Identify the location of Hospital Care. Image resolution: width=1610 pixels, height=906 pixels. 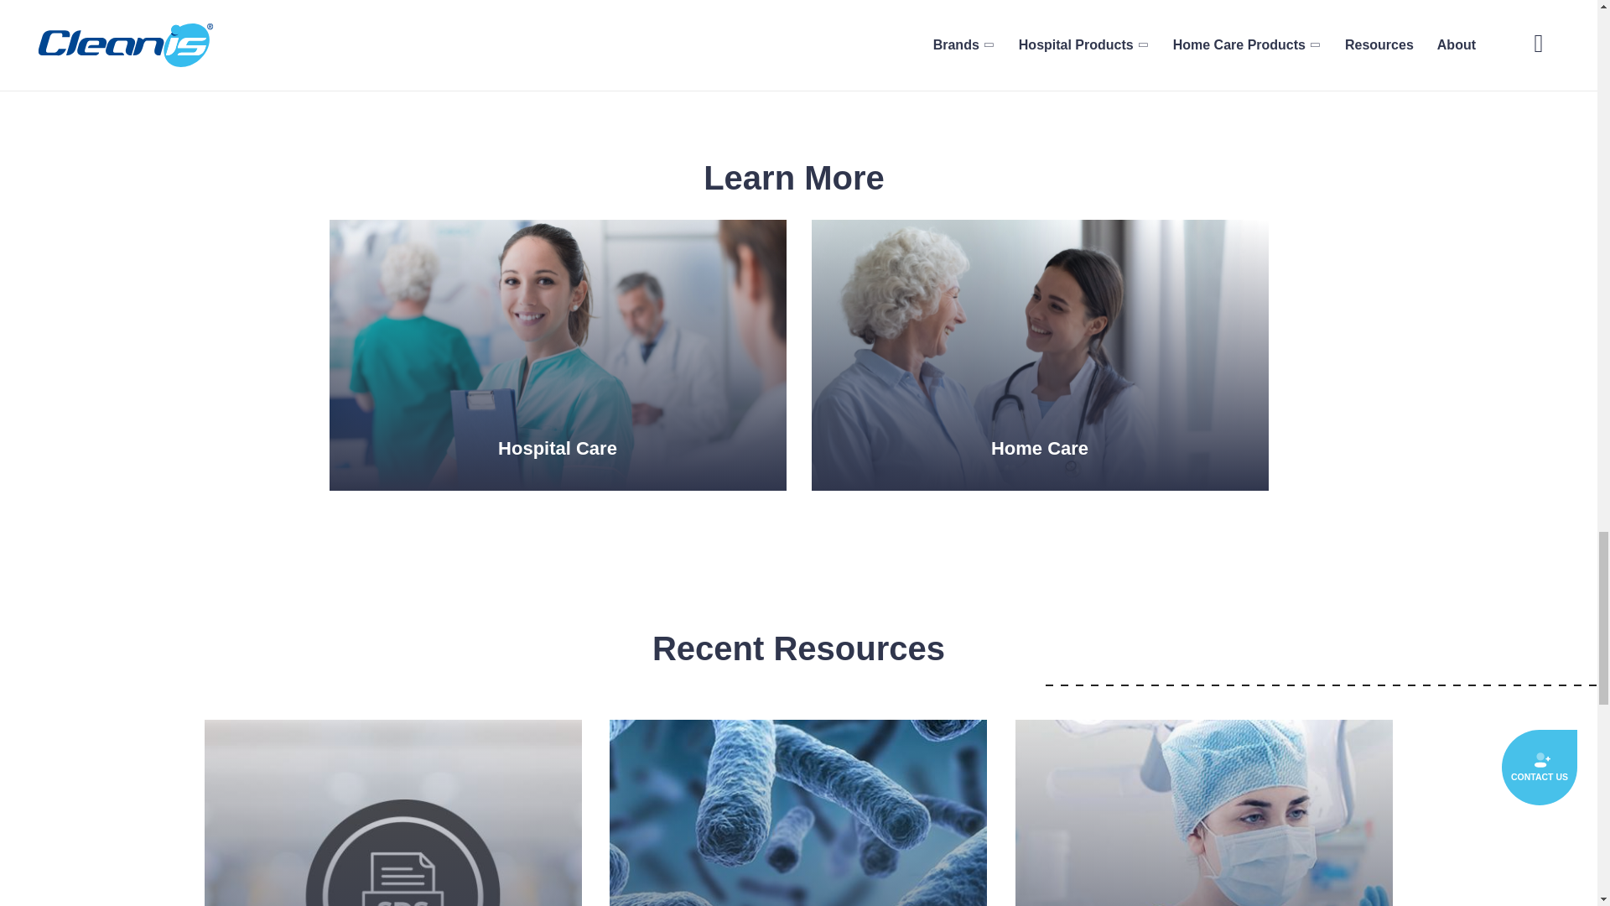
(557, 356).